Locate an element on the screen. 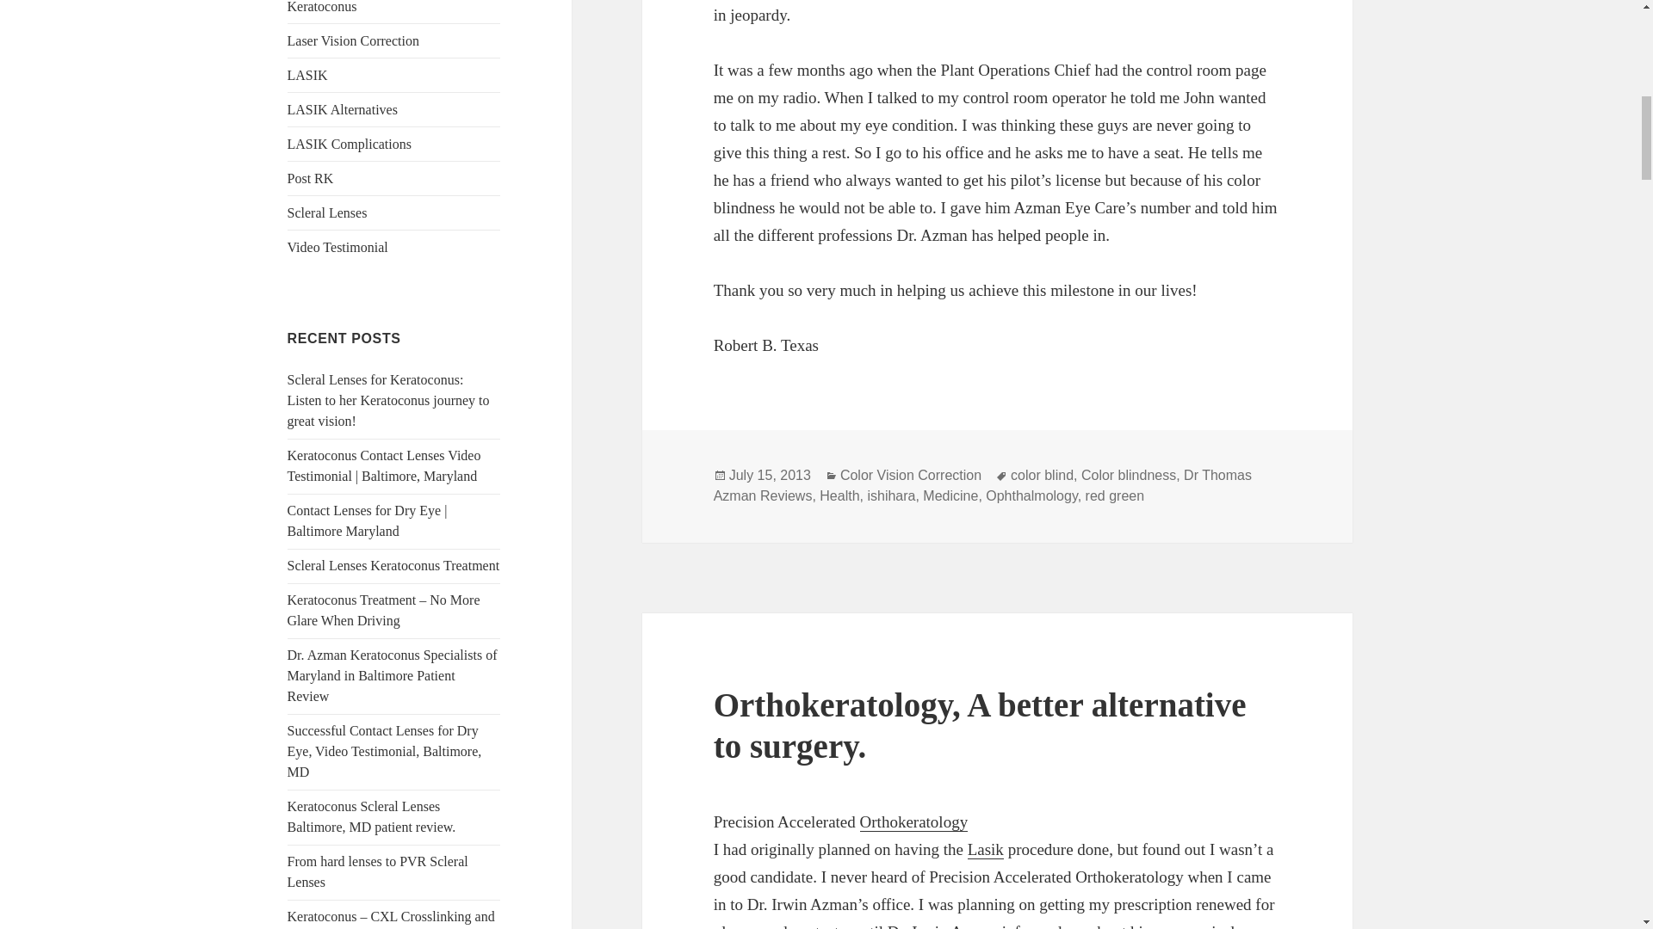 Image resolution: width=1653 pixels, height=929 pixels. Scleral Lenses is located at coordinates (327, 212).